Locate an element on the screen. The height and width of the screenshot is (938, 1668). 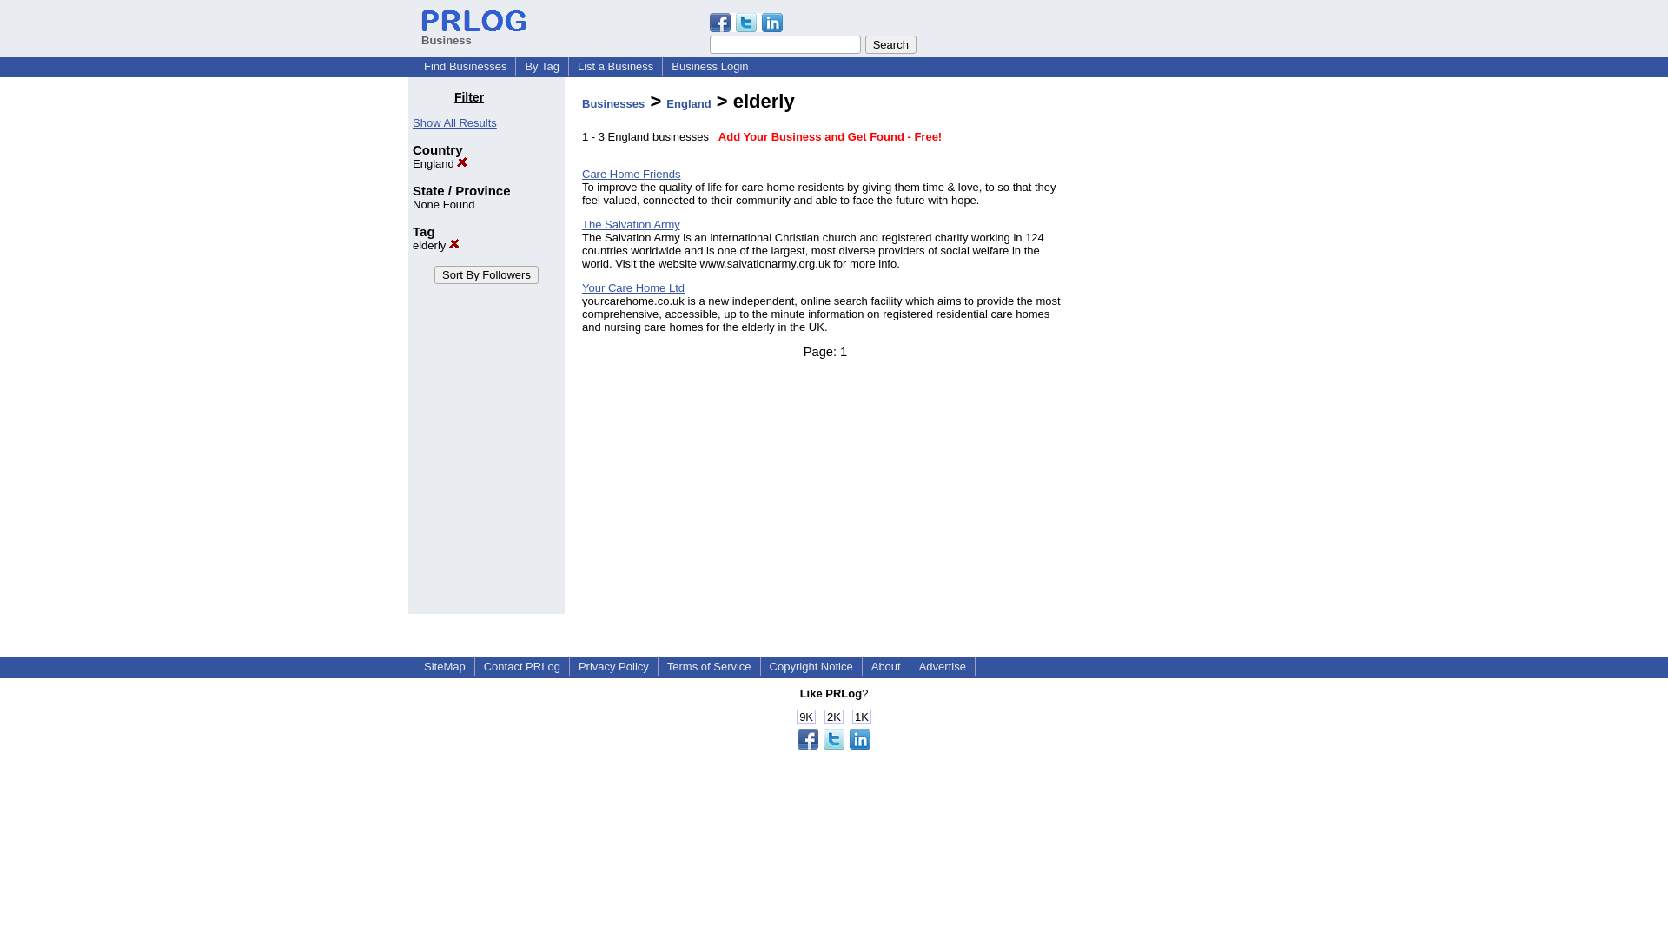
Add Your Business and Get Found - Free! is located at coordinates (831, 137).